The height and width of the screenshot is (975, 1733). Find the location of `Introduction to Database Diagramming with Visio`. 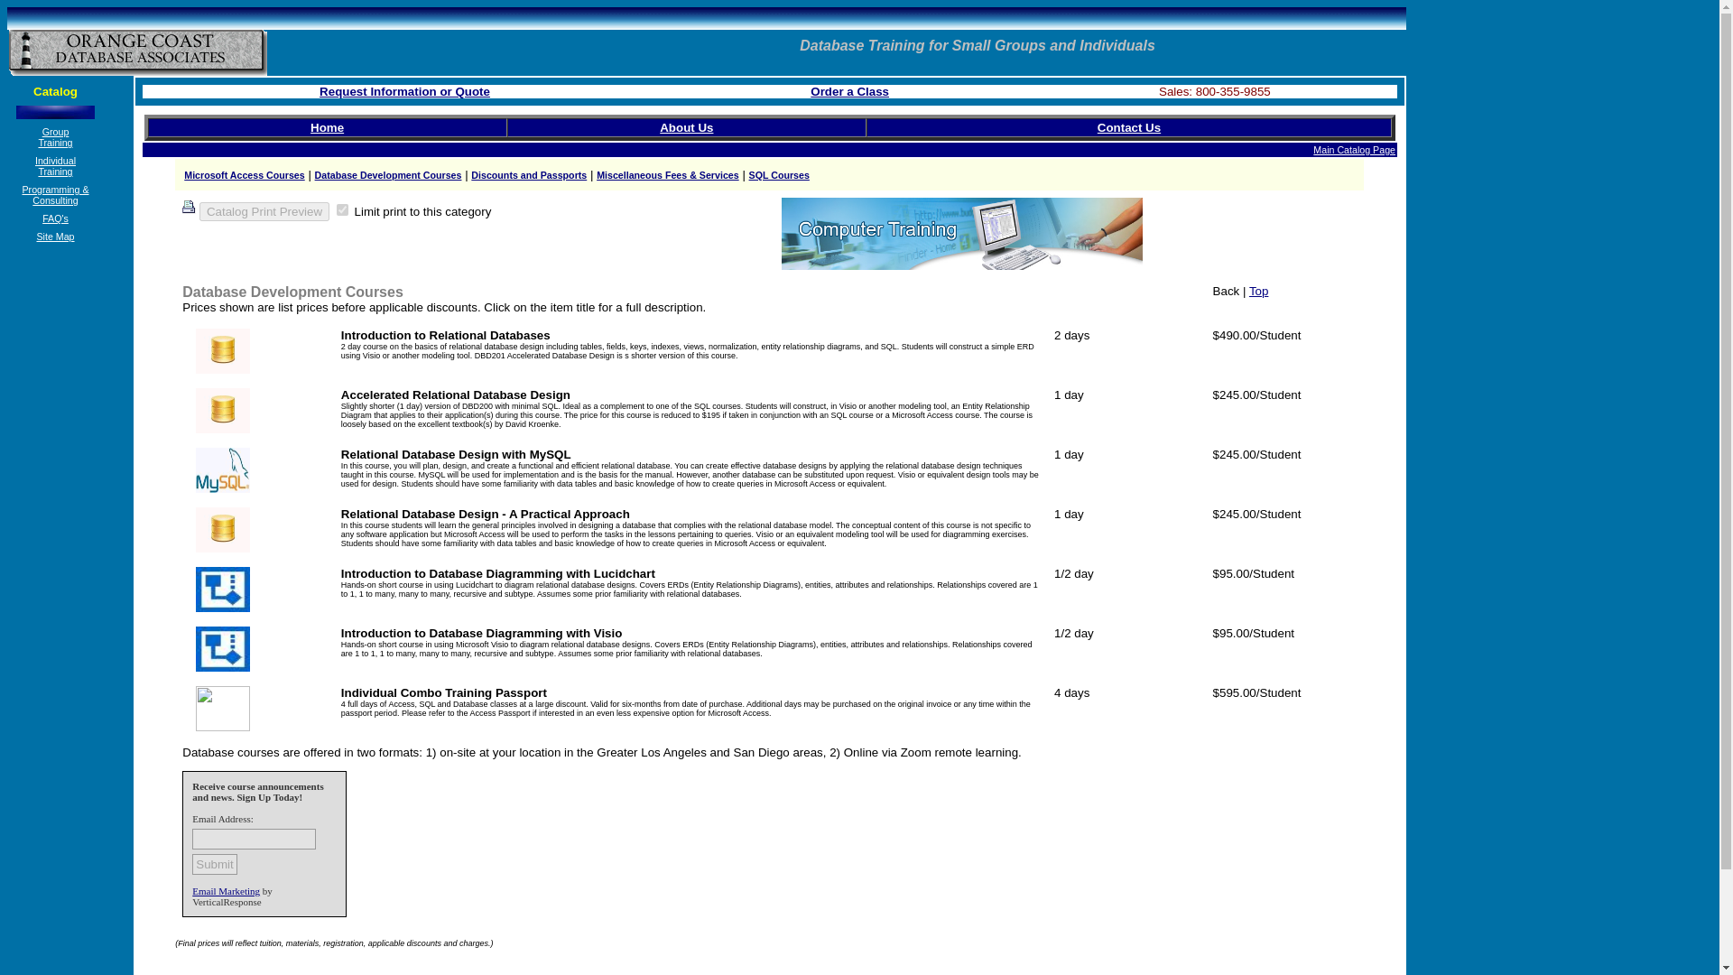

Introduction to Database Diagramming with Visio is located at coordinates (482, 633).